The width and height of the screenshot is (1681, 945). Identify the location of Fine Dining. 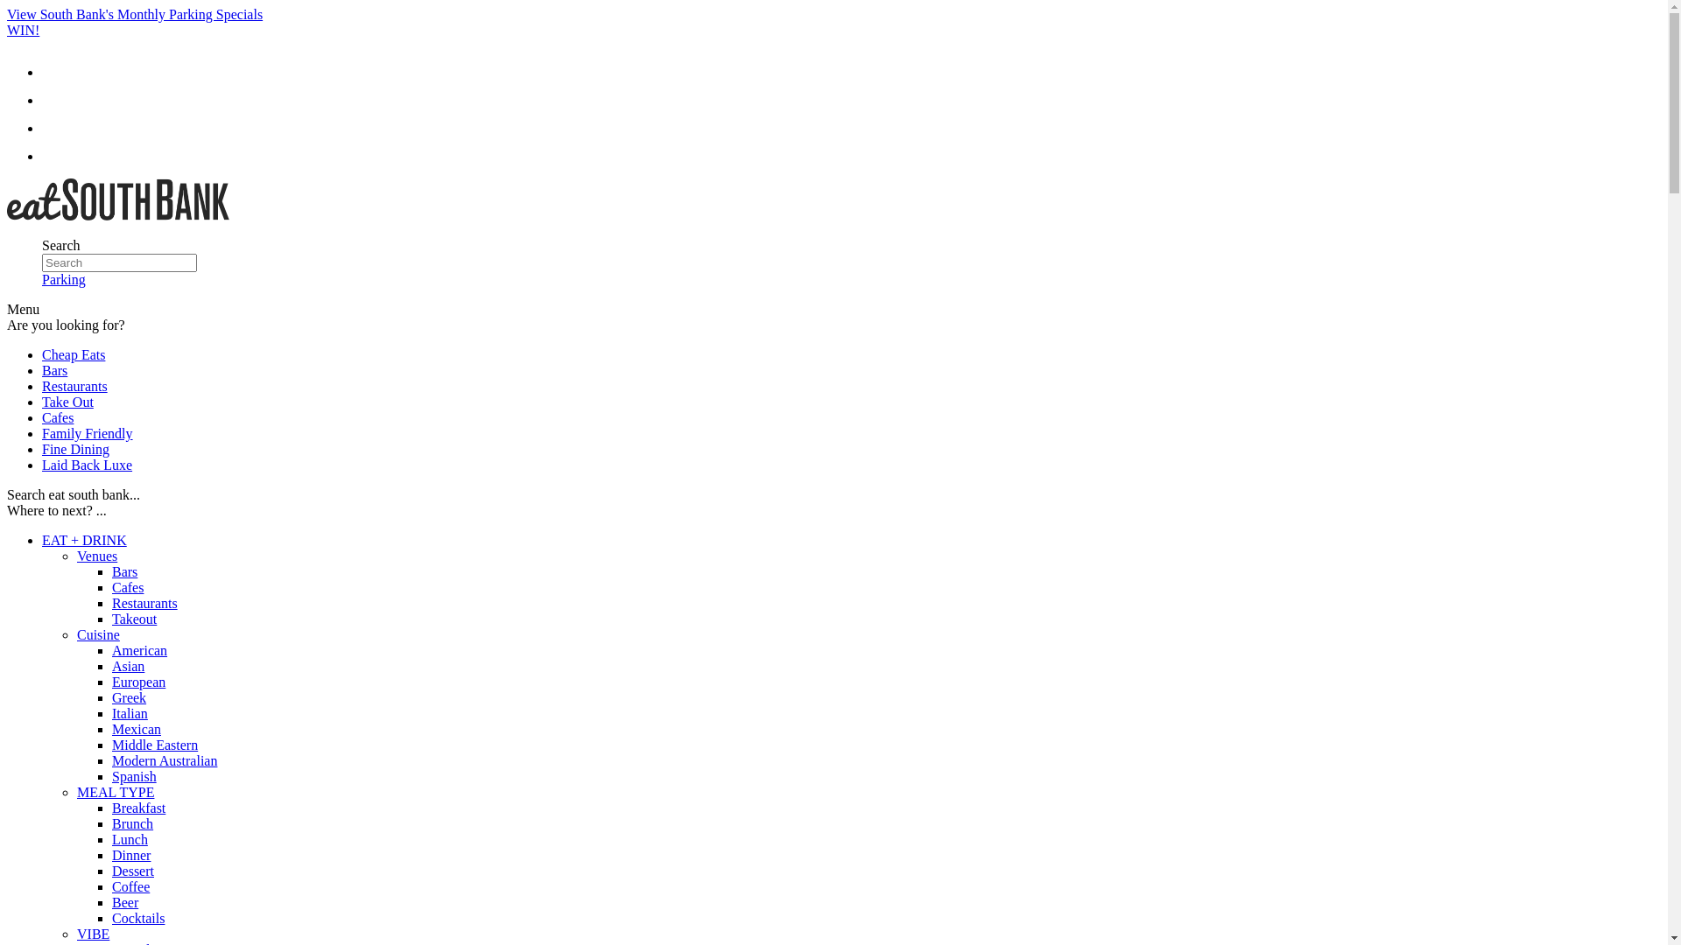
(75, 450).